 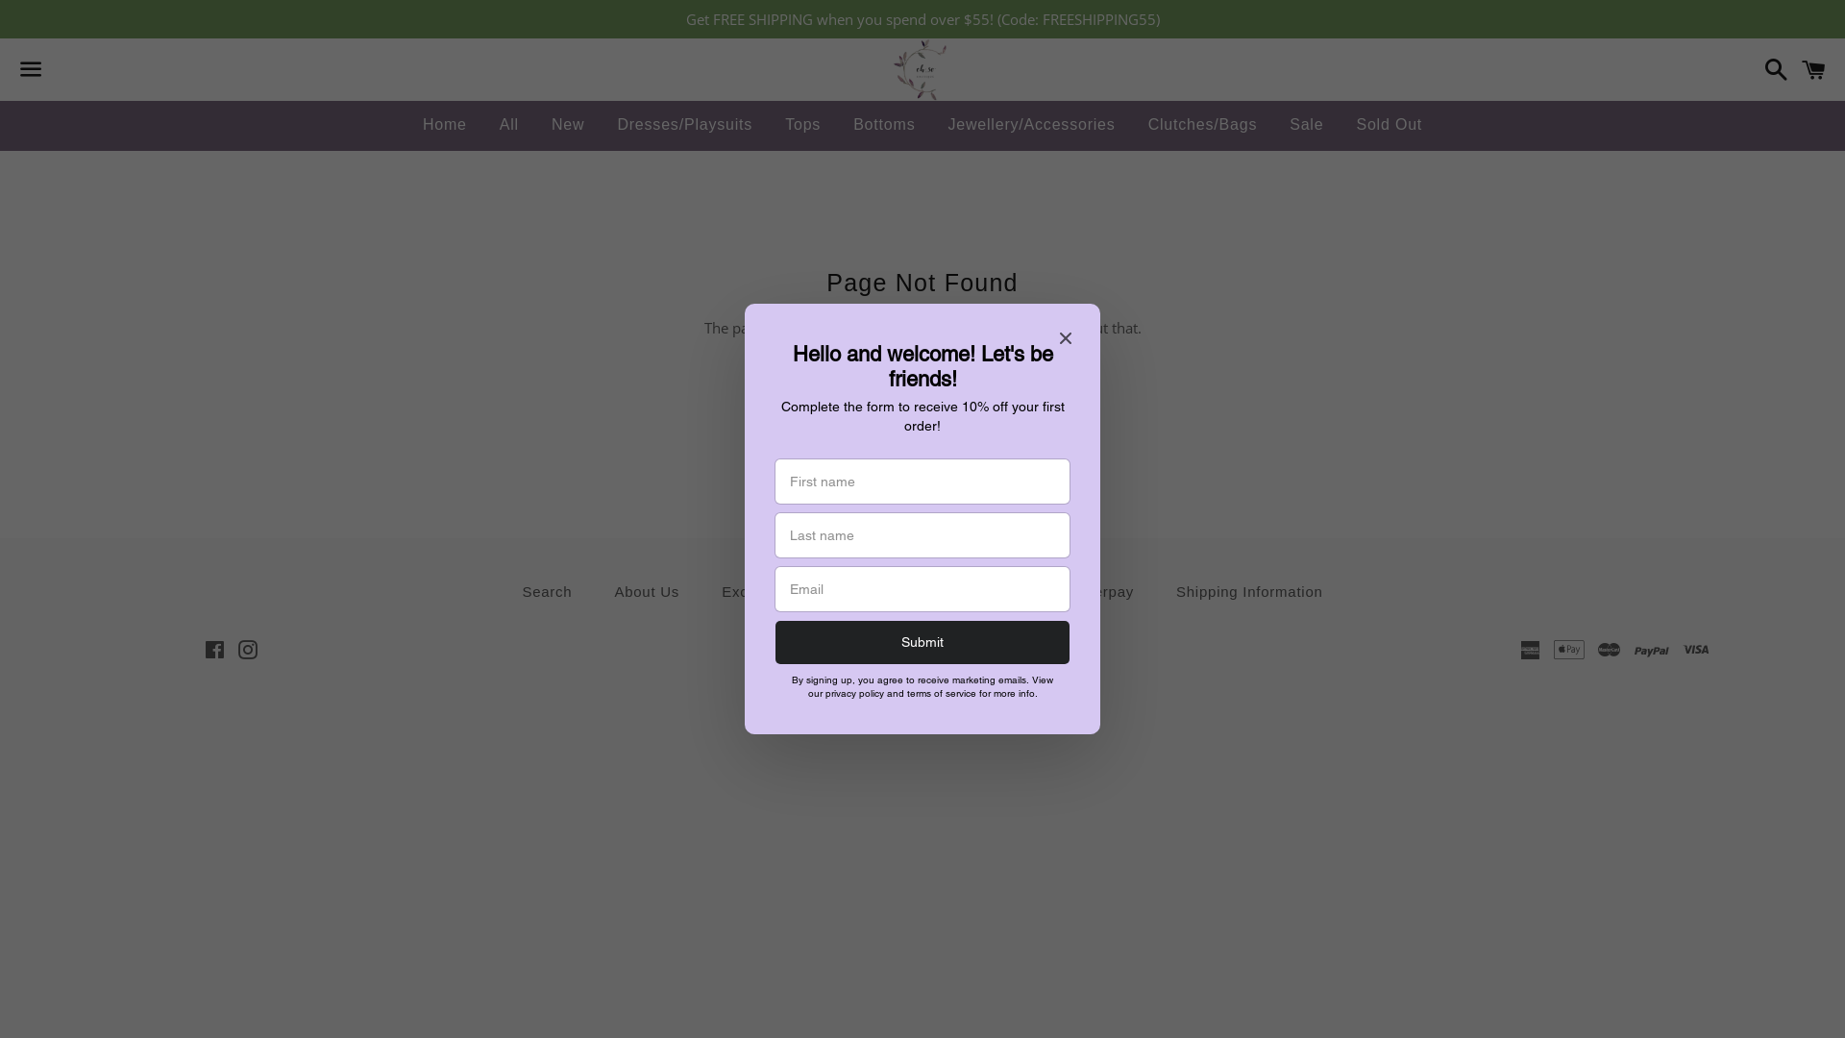 What do you see at coordinates (1814, 69) in the screenshot?
I see `Cart` at bounding box center [1814, 69].